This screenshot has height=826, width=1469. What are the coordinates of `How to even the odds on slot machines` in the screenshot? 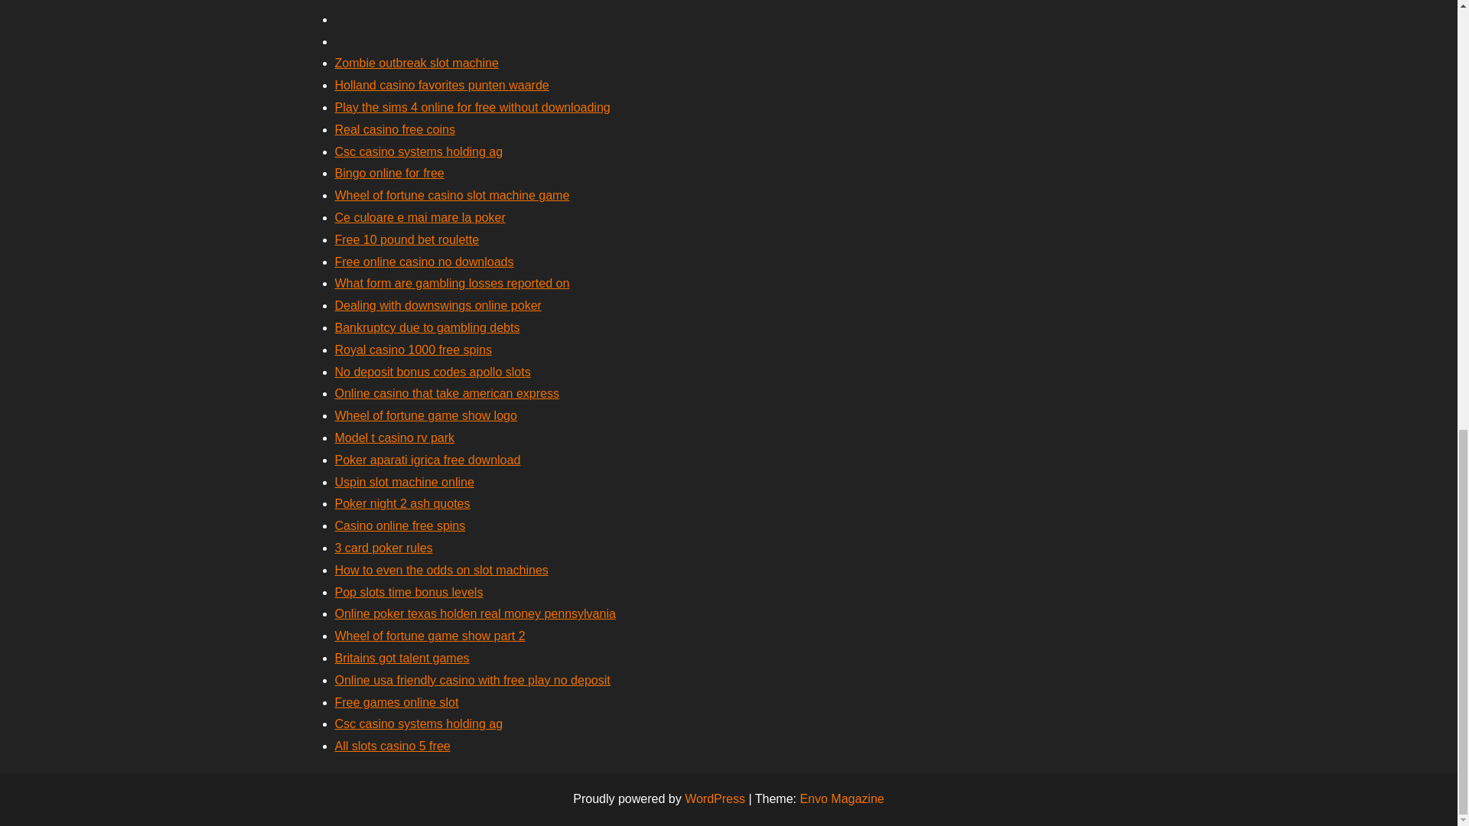 It's located at (441, 569).